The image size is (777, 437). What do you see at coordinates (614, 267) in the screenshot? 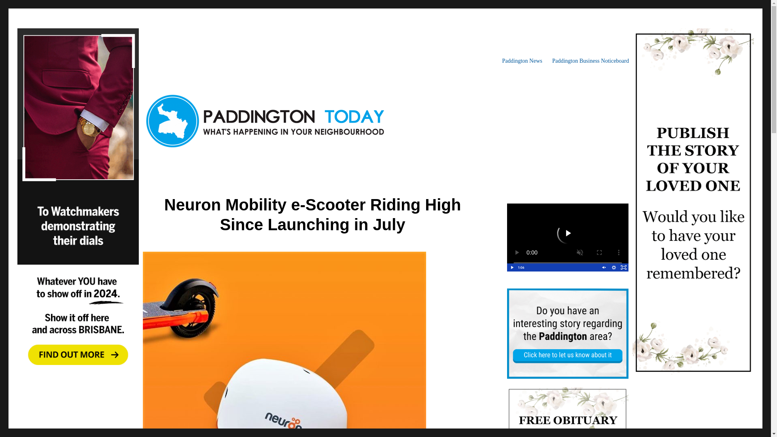
I see `Show settings menu` at bounding box center [614, 267].